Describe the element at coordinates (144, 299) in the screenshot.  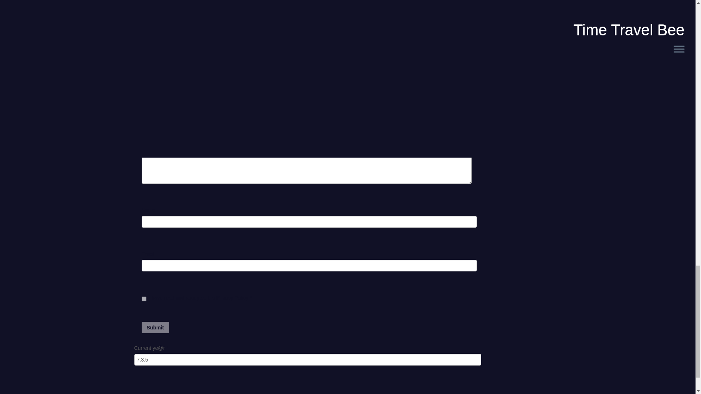
I see `policy-key` at that location.